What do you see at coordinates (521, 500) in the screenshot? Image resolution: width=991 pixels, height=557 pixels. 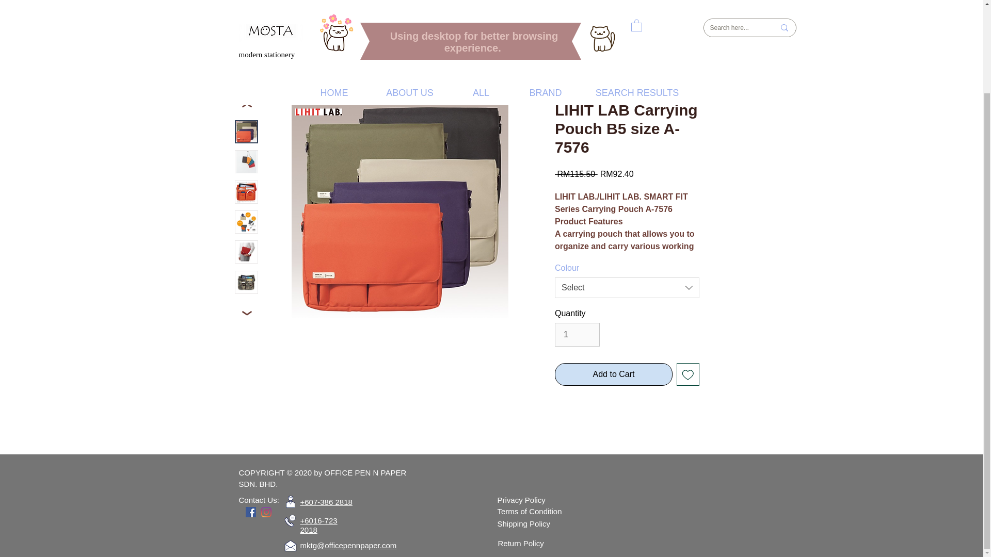 I see `Privacy Policy` at bounding box center [521, 500].